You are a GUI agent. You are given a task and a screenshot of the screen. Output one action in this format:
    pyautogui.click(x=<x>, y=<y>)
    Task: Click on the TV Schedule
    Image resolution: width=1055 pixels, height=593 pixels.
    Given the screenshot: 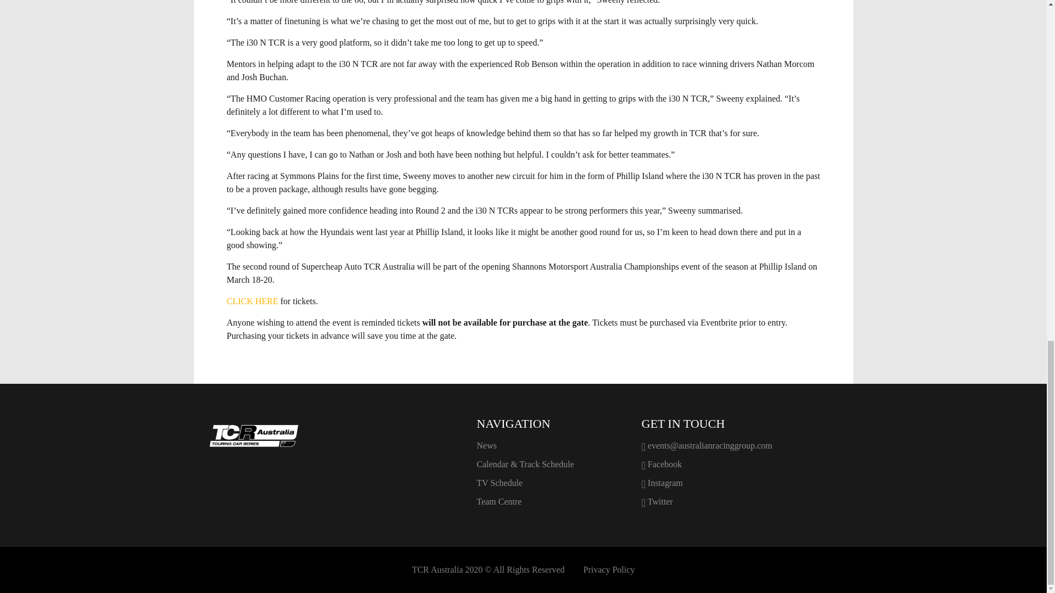 What is the action you would take?
    pyautogui.click(x=551, y=483)
    